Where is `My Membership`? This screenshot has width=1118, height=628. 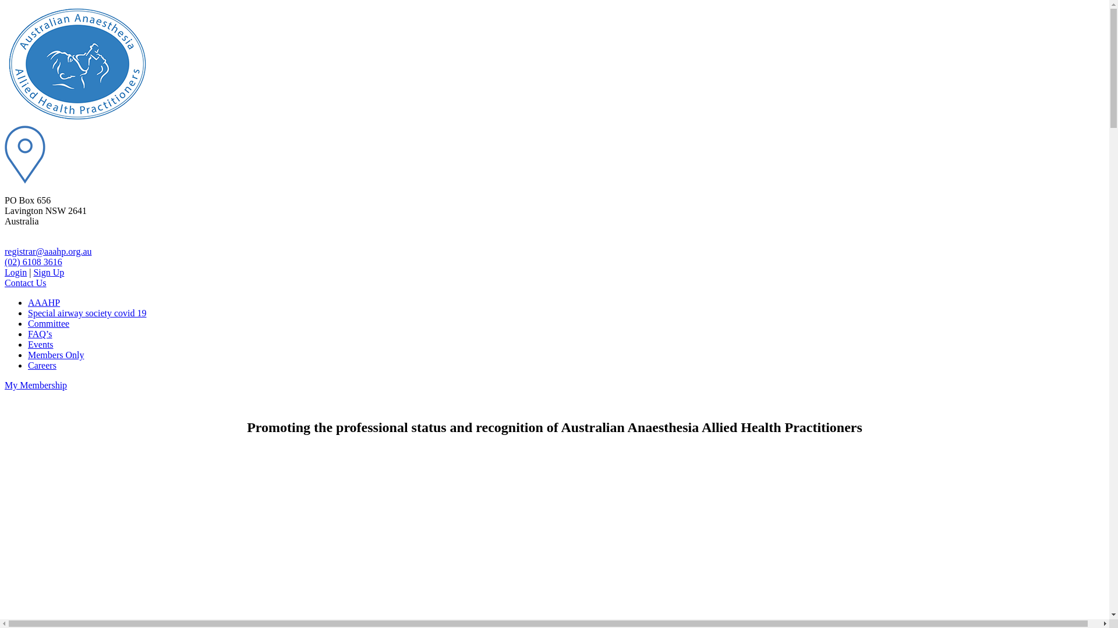 My Membership is located at coordinates (36, 385).